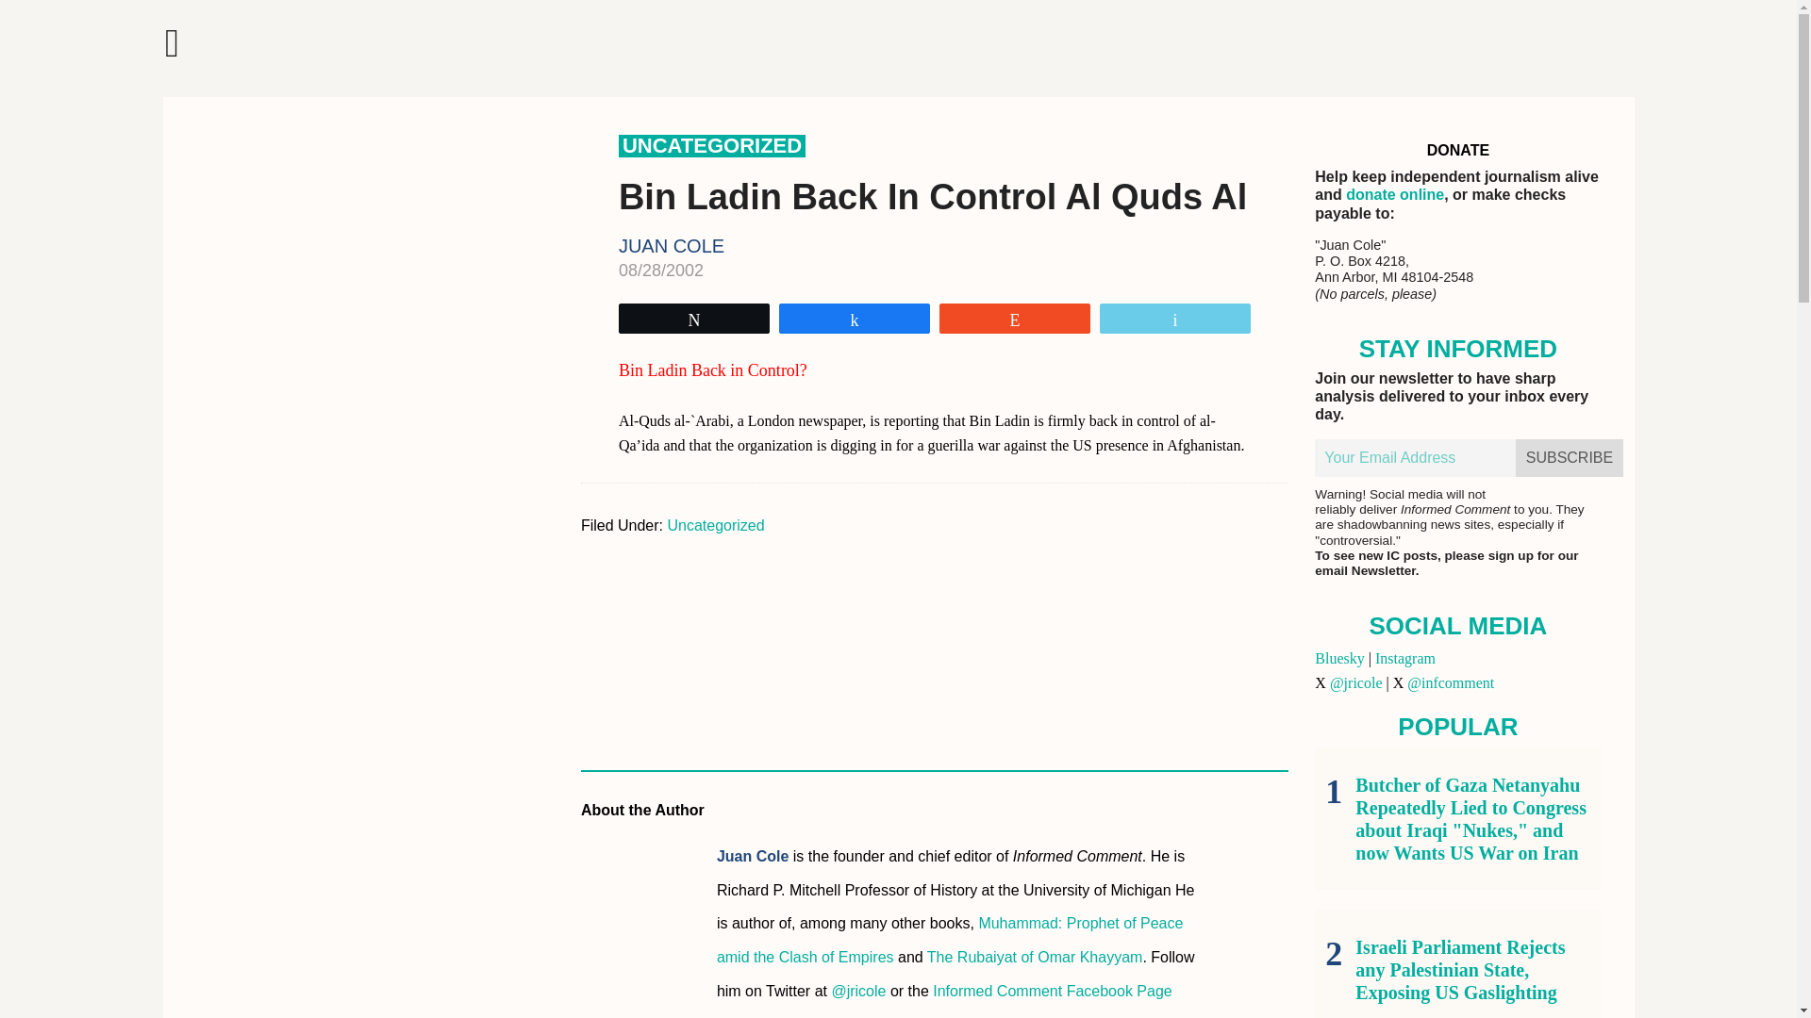  I want to click on Informed Comment Facebook Page, so click(1052, 991).